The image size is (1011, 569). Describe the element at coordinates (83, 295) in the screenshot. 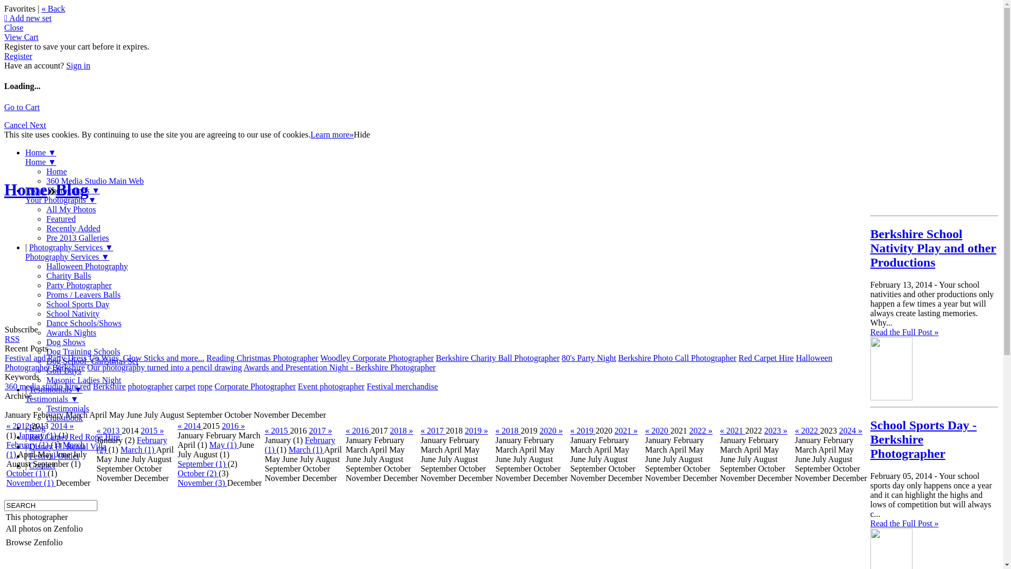

I see `Proms / Leavers Balls` at that location.